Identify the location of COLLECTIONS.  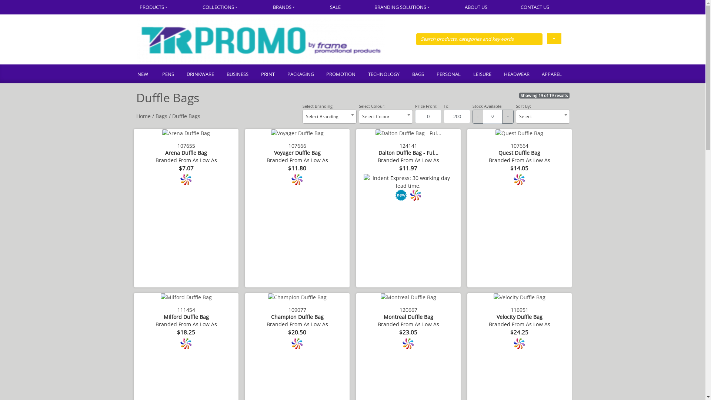
(221, 7).